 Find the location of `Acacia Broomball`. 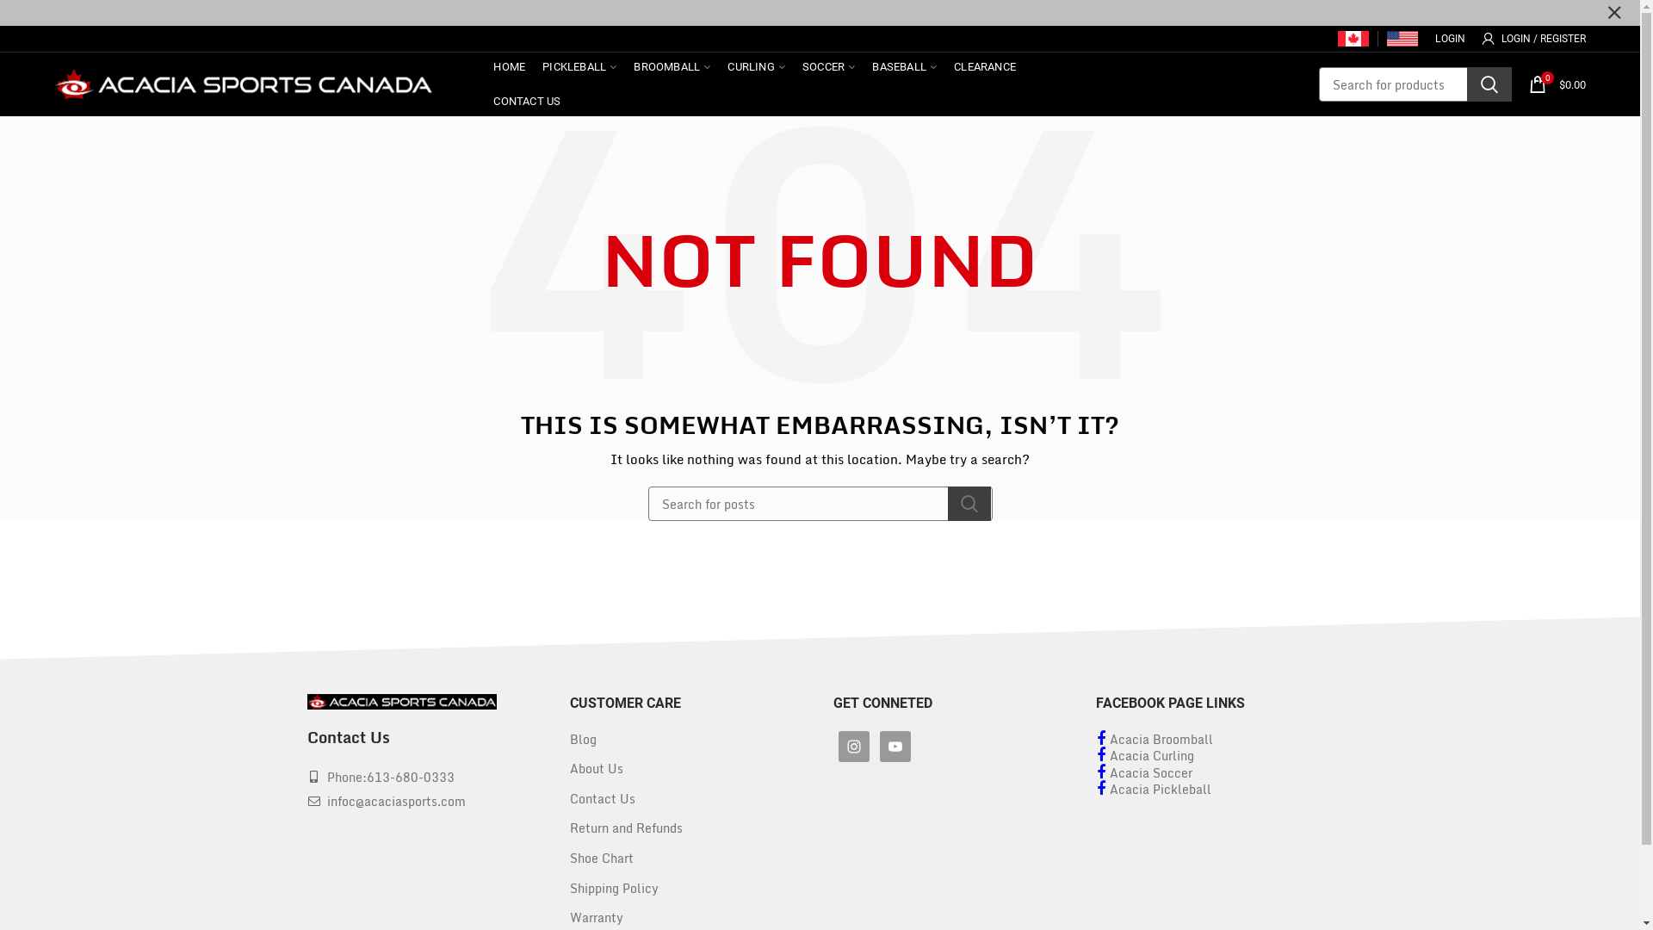

Acacia Broomball is located at coordinates (1155, 747).